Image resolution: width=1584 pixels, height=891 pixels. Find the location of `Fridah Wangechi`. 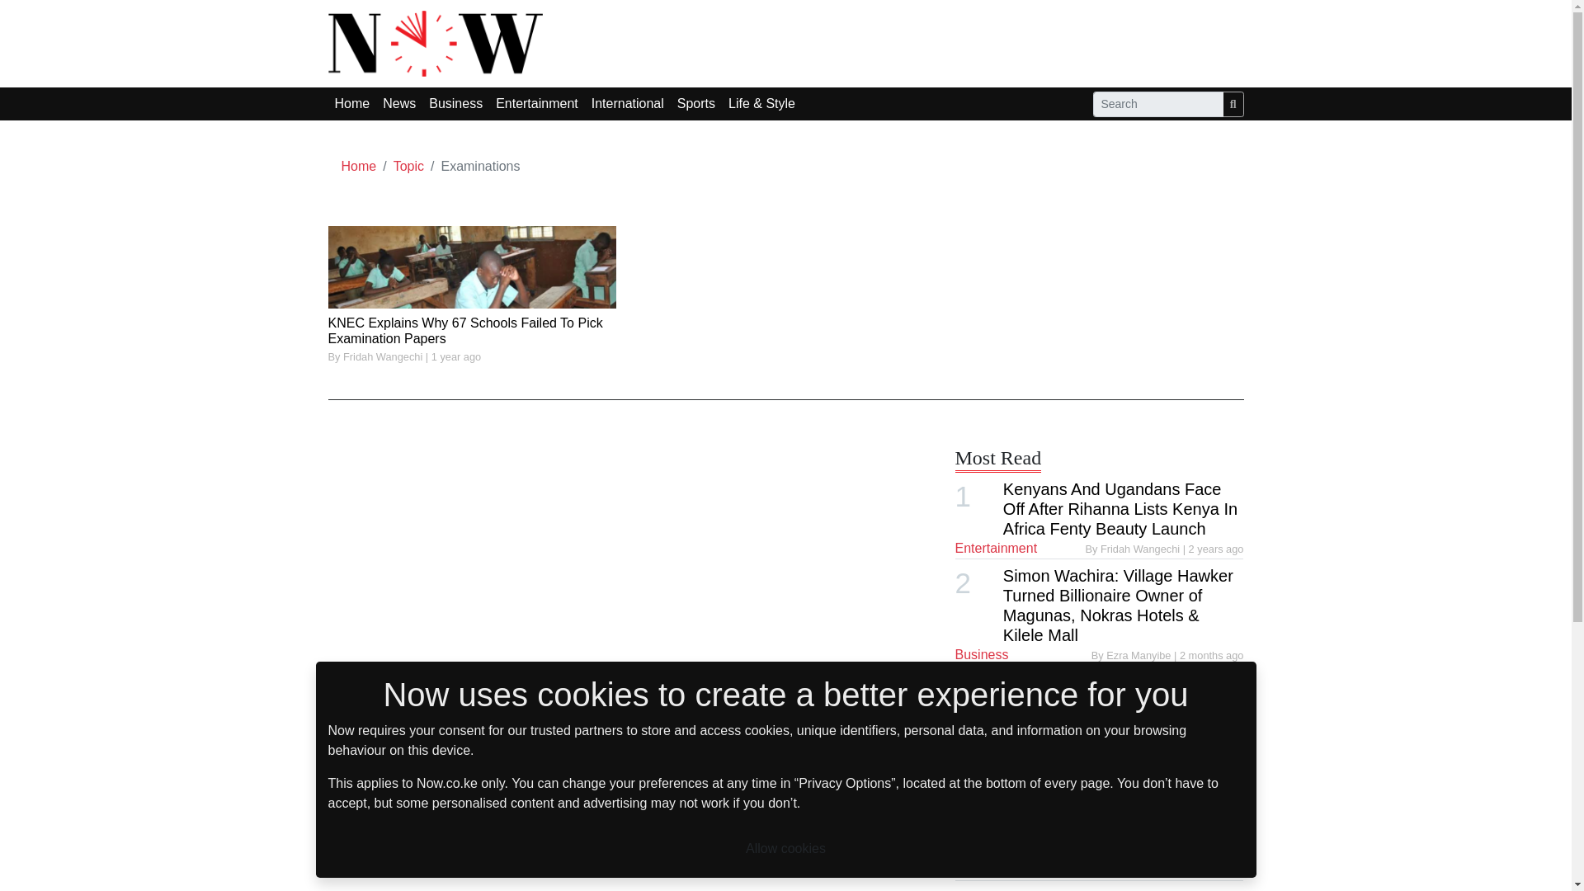

Fridah Wangechi is located at coordinates (1142, 548).